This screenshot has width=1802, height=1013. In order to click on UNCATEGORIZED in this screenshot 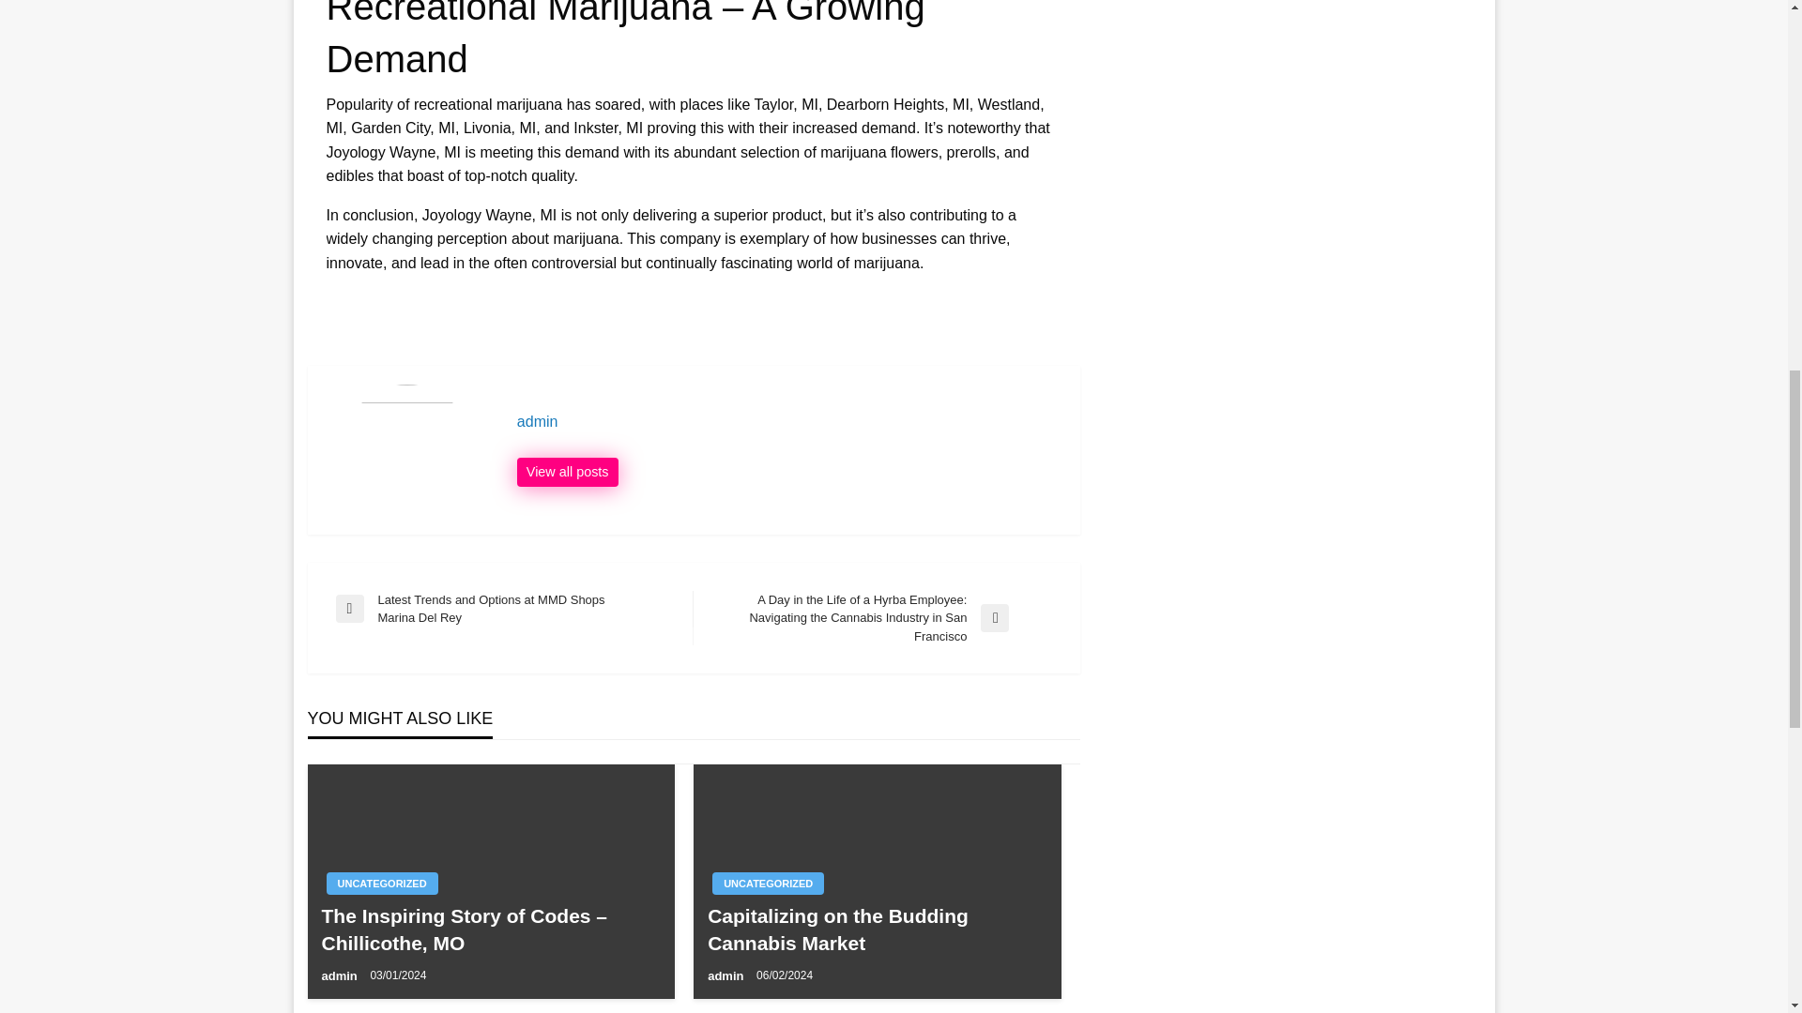, I will do `click(381, 883)`.